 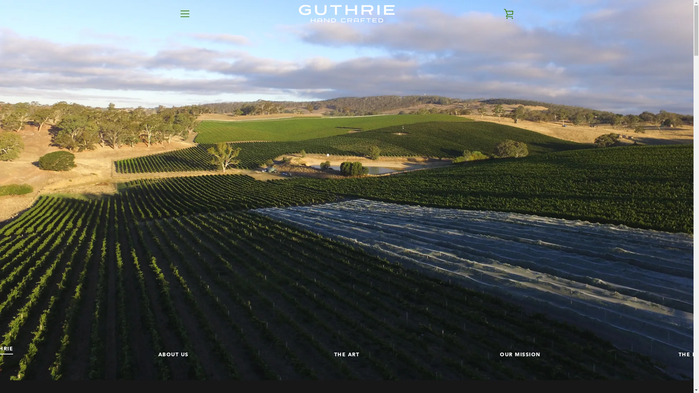 What do you see at coordinates (495, 326) in the screenshot?
I see `SUBSCRIBE` at bounding box center [495, 326].